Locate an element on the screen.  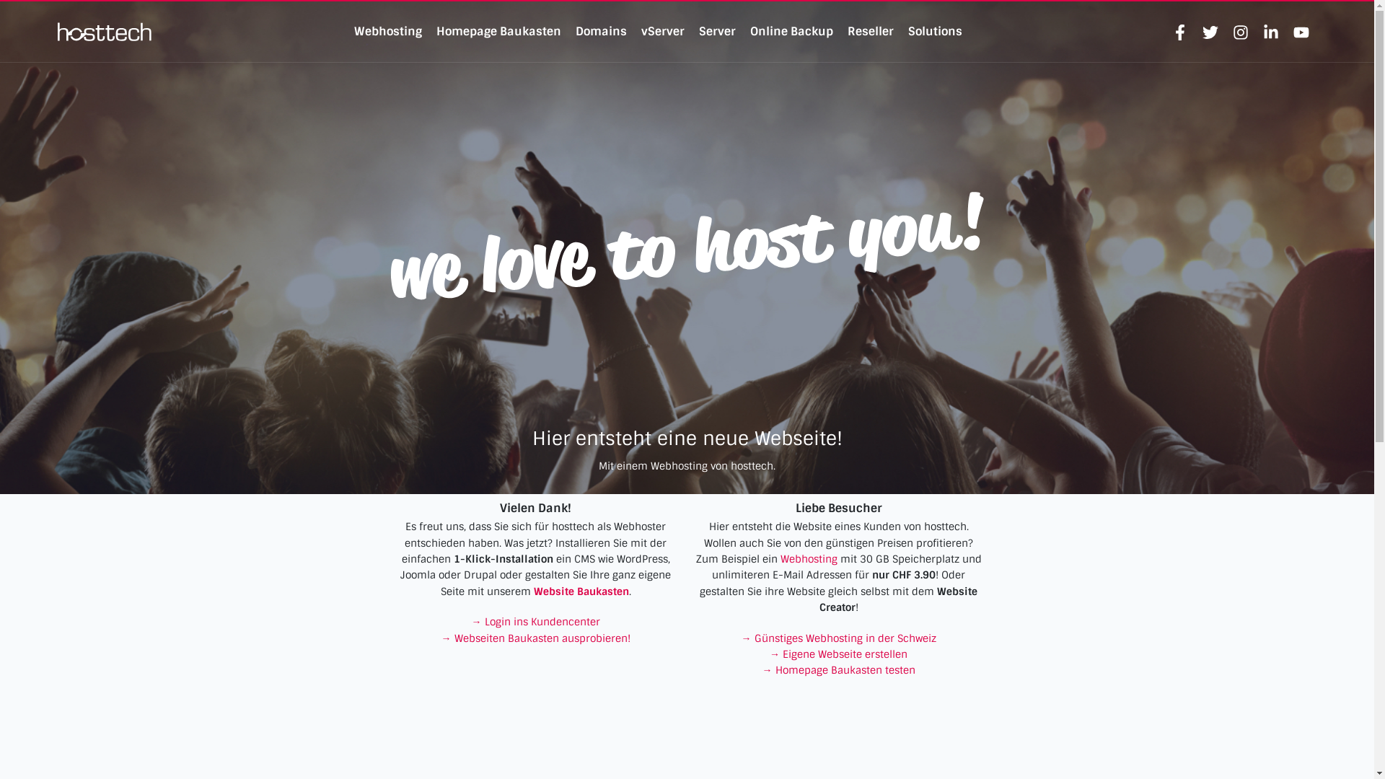
Reseller is located at coordinates (871, 32).